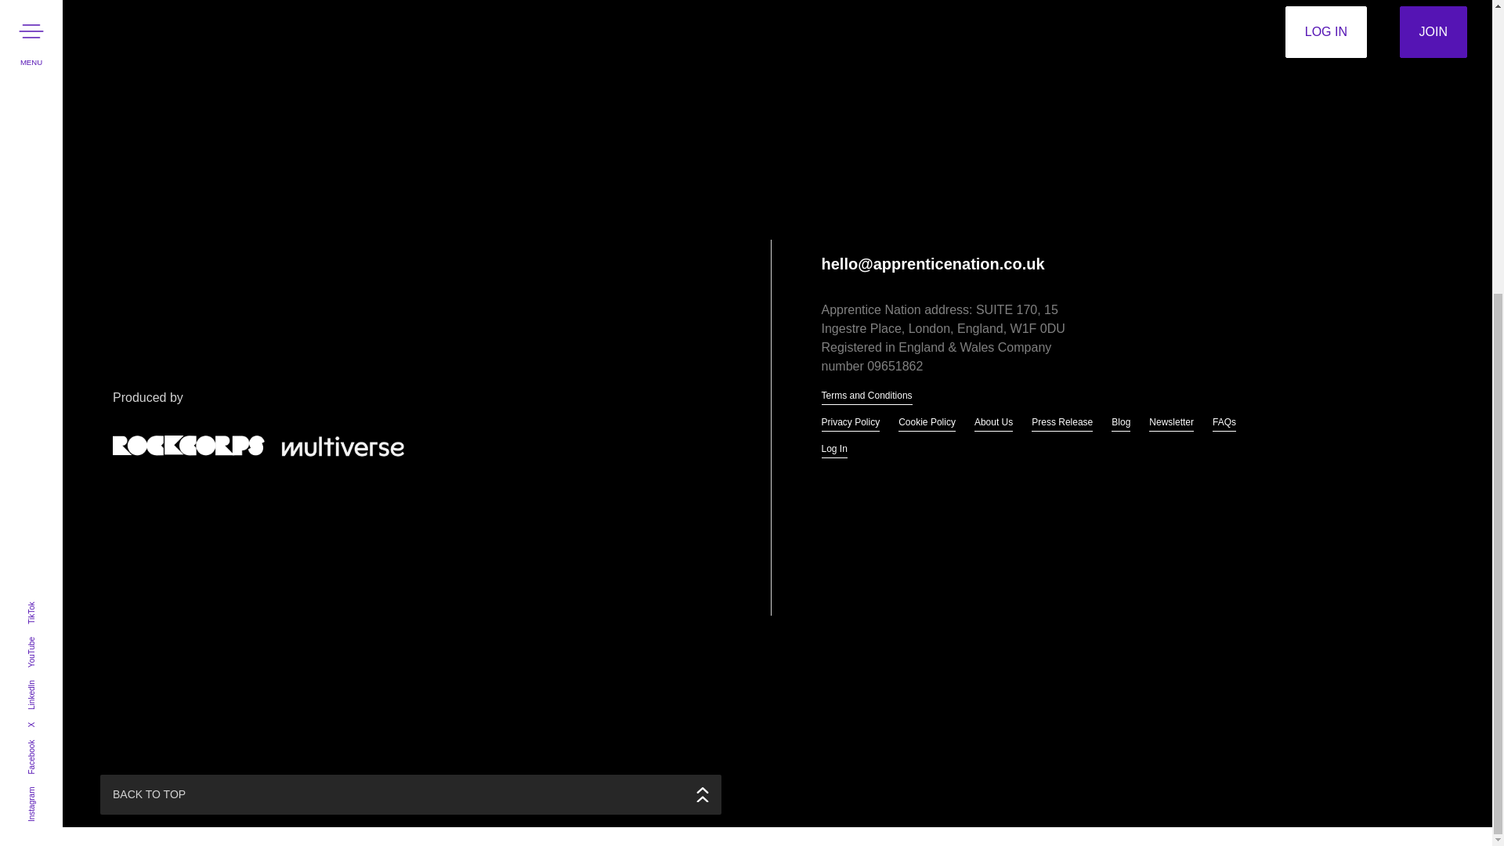 This screenshot has height=846, width=1504. Describe the element at coordinates (38, 164) in the screenshot. I see `TikTok` at that location.